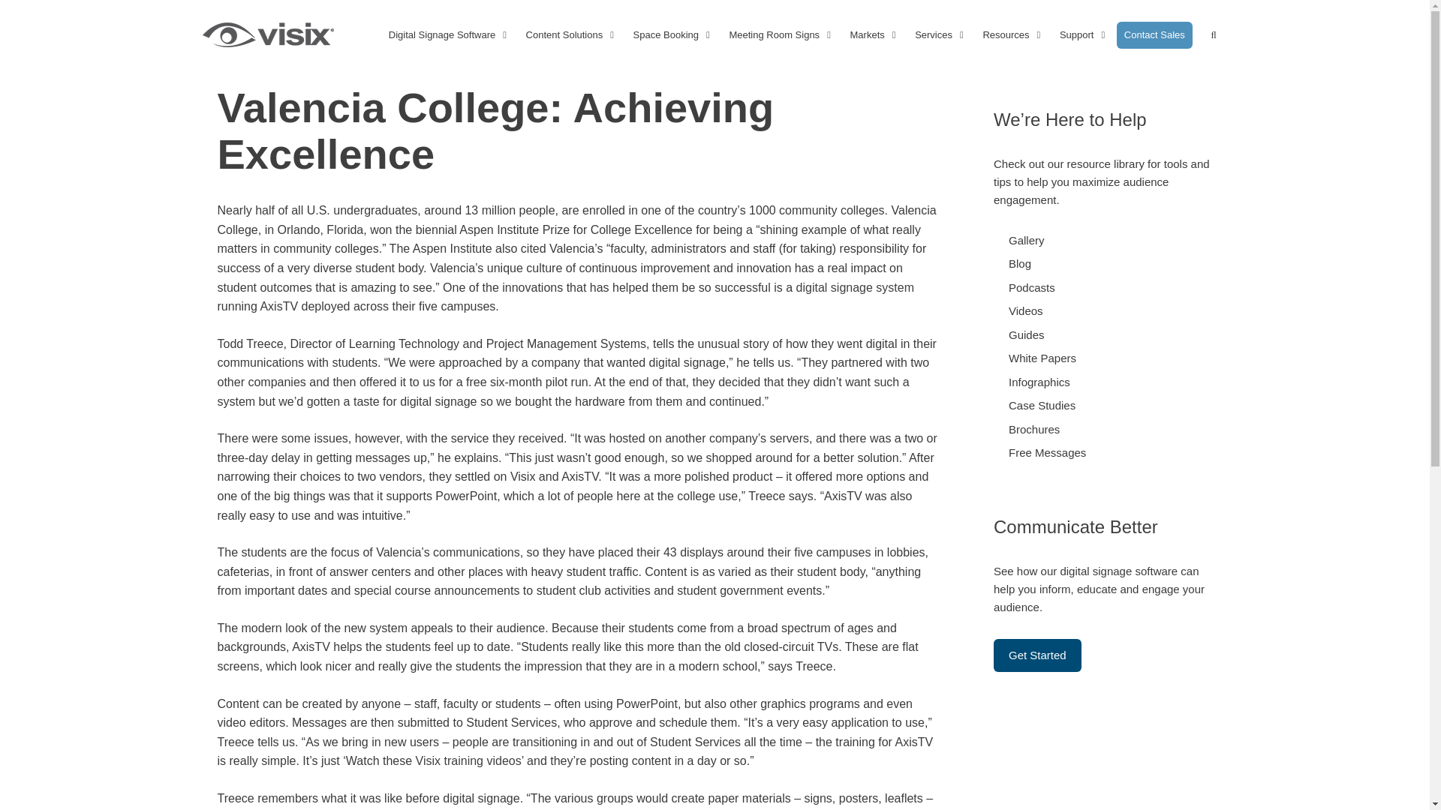  I want to click on Visix, so click(269, 34).